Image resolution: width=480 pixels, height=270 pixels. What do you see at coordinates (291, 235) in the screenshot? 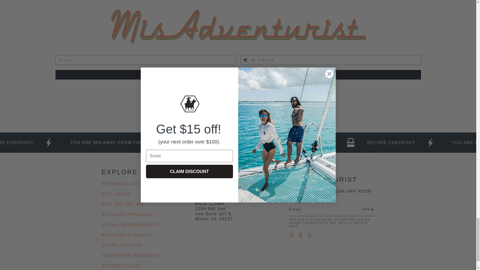
I see `Bajallama on Instagram` at bounding box center [291, 235].